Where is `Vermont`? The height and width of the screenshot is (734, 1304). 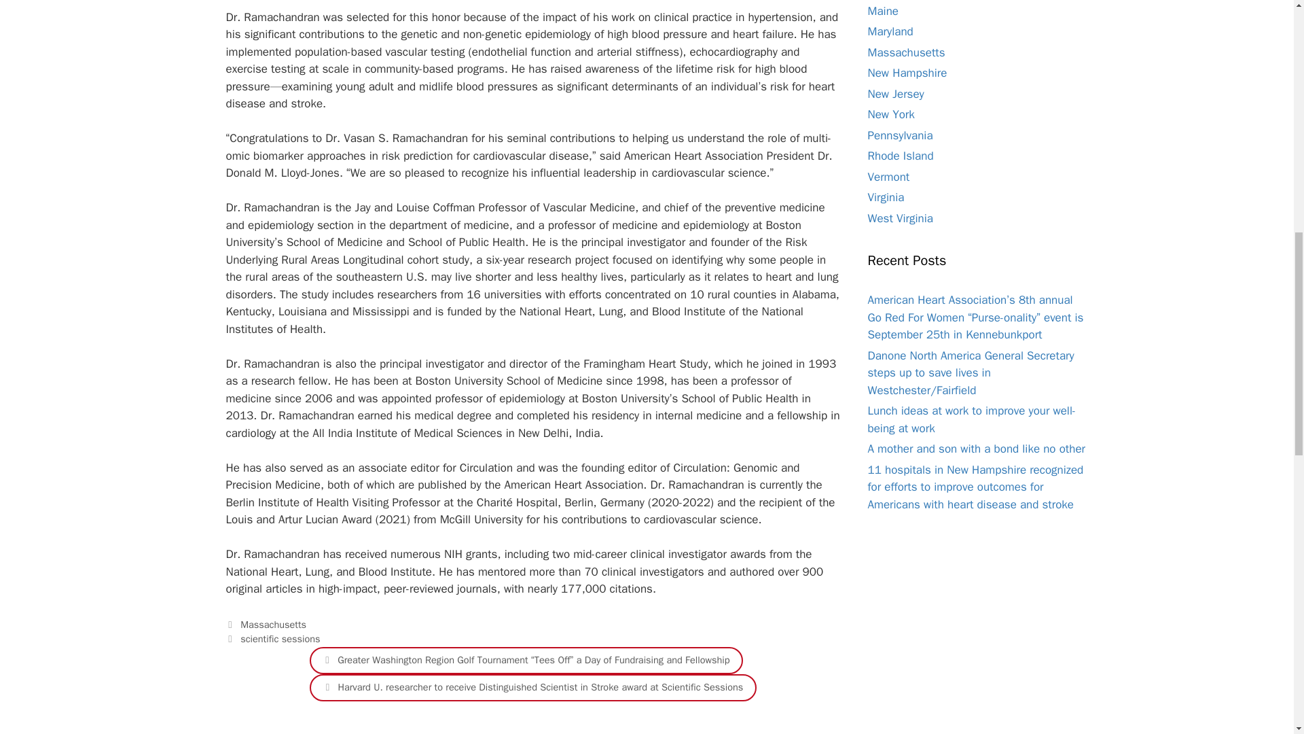
Vermont is located at coordinates (889, 177).